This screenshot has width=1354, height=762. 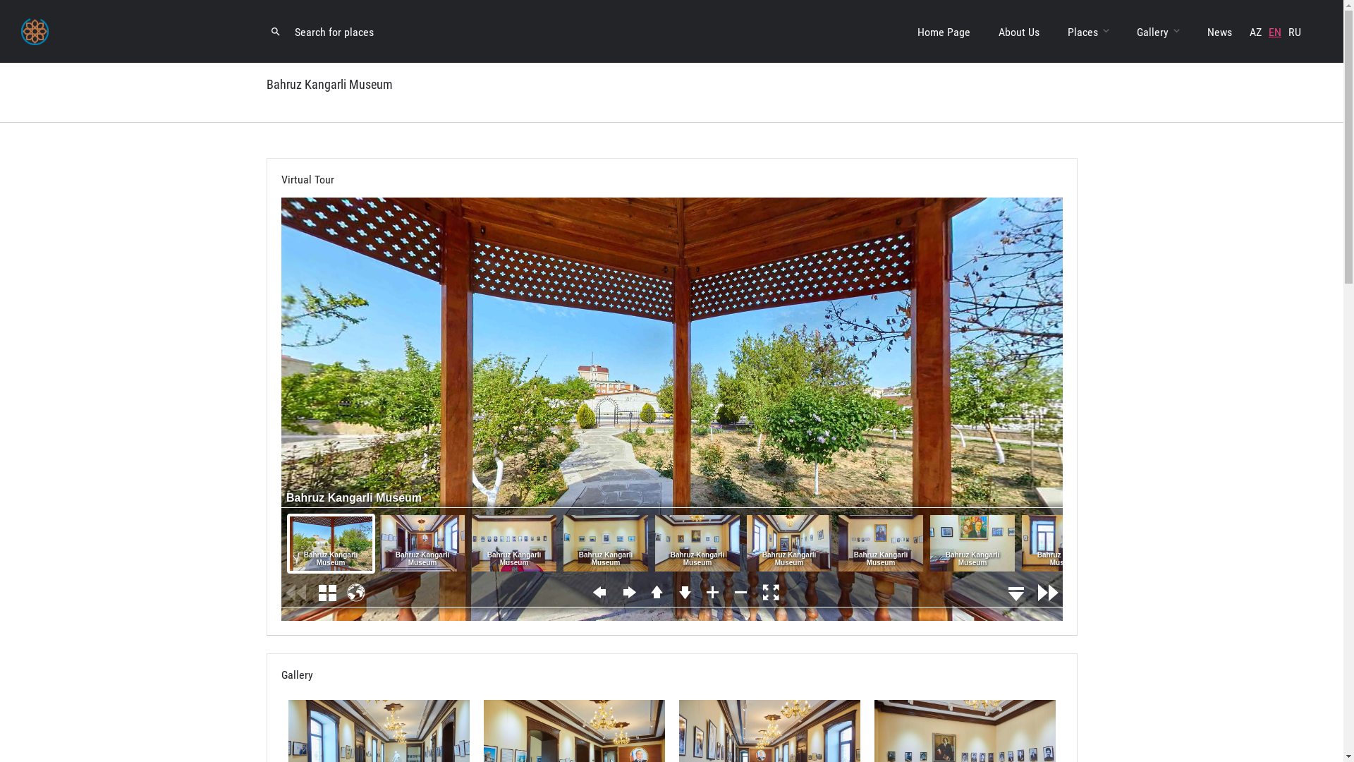 What do you see at coordinates (1255, 32) in the screenshot?
I see `AZ` at bounding box center [1255, 32].